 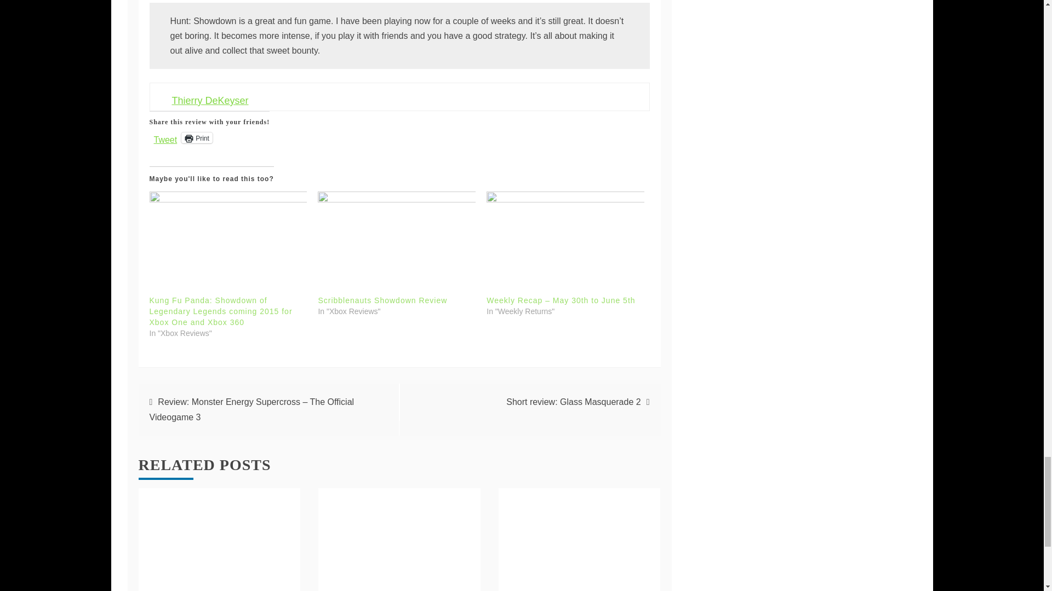 I want to click on Print, so click(x=196, y=138).